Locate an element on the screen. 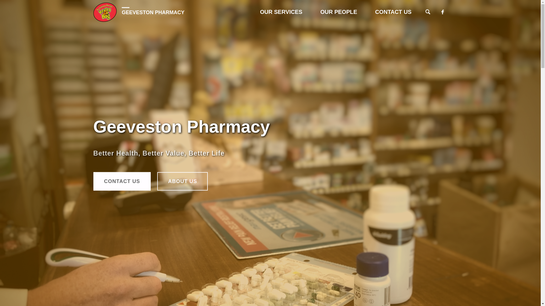 The width and height of the screenshot is (545, 306). OUR SERVICES is located at coordinates (281, 12).